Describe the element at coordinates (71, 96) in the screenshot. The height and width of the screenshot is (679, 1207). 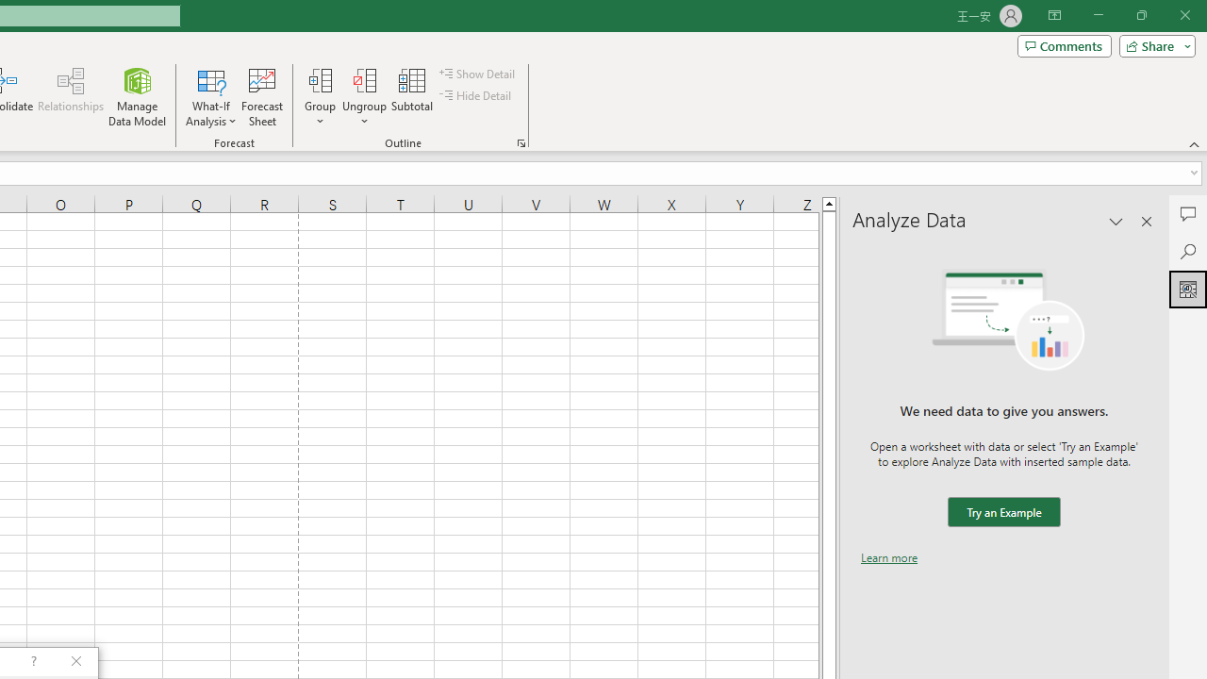
I see `Relationships` at that location.